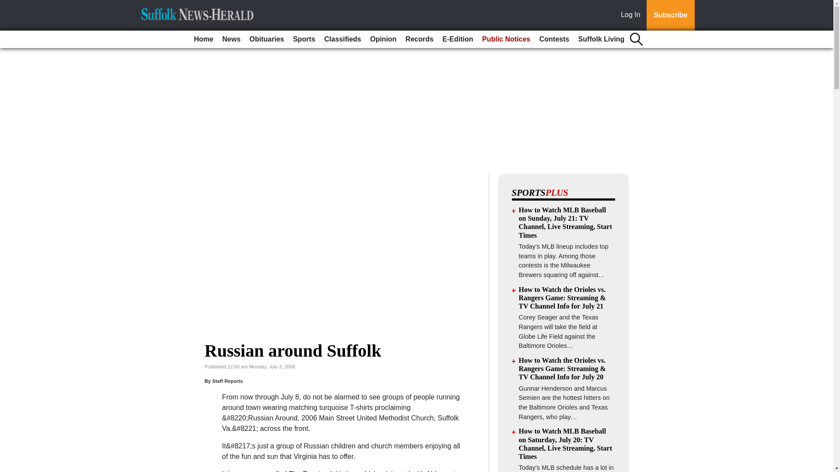  I want to click on Contests, so click(554, 39).